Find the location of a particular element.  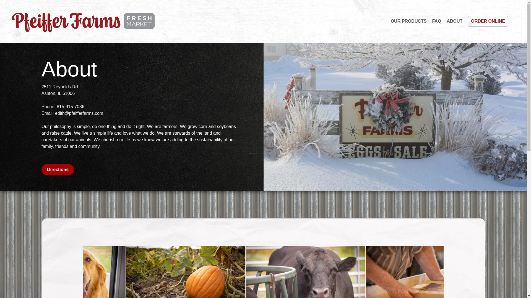

ORDER ONLINE is located at coordinates (488, 21).